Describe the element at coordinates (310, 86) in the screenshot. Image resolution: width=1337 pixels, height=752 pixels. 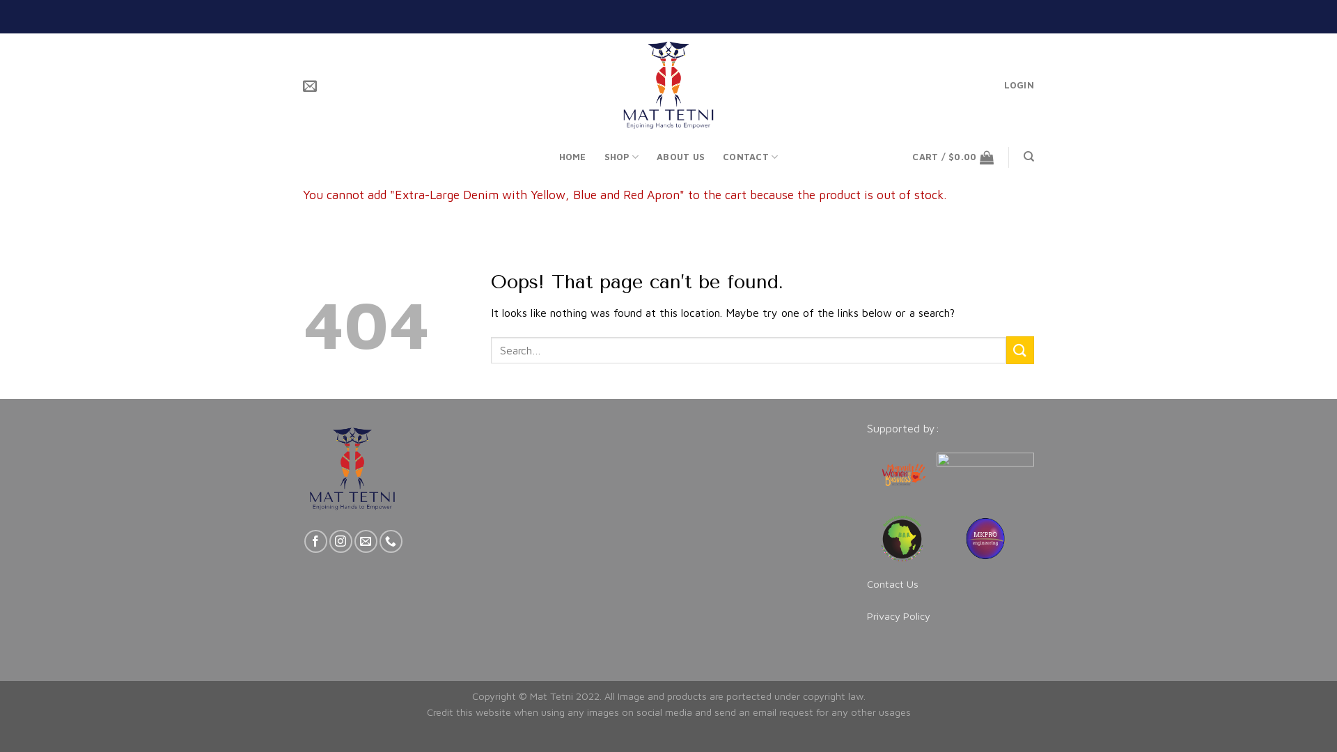
I see `Sign up for Newsletter` at that location.